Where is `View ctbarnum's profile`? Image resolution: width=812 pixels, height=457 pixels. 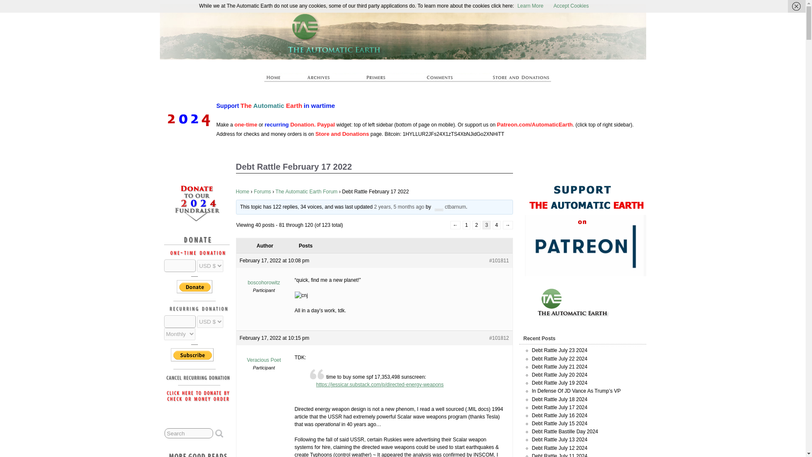
View ctbarnum's profile is located at coordinates (449, 206).